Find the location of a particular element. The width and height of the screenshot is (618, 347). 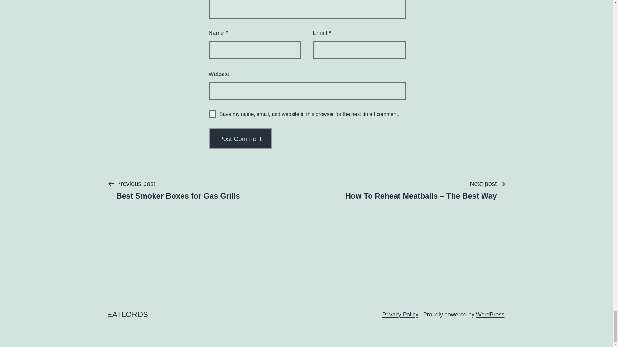

Privacy Policy is located at coordinates (400, 314).